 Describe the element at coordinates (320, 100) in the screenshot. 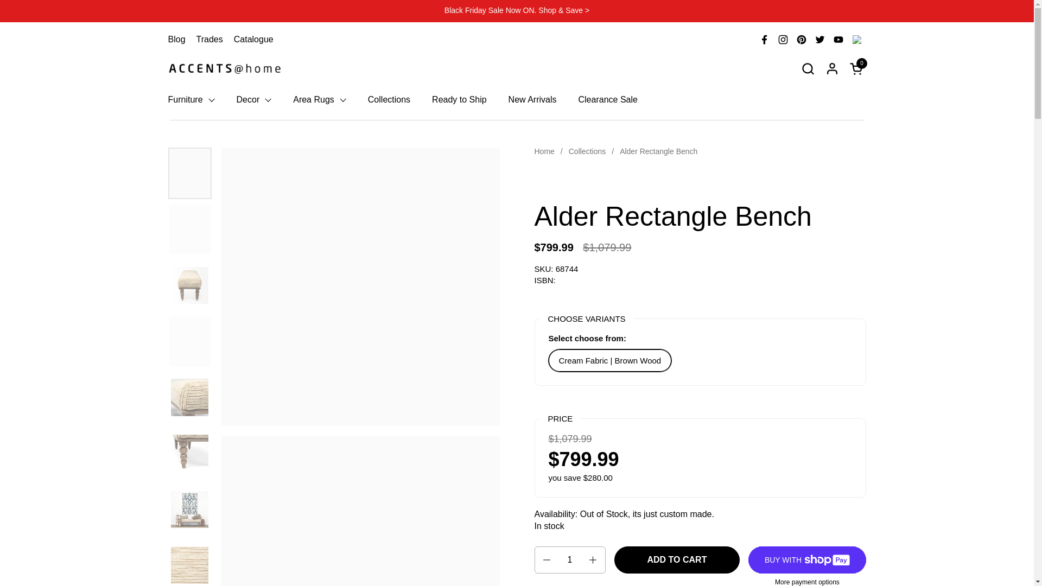

I see `Area Rugs` at that location.